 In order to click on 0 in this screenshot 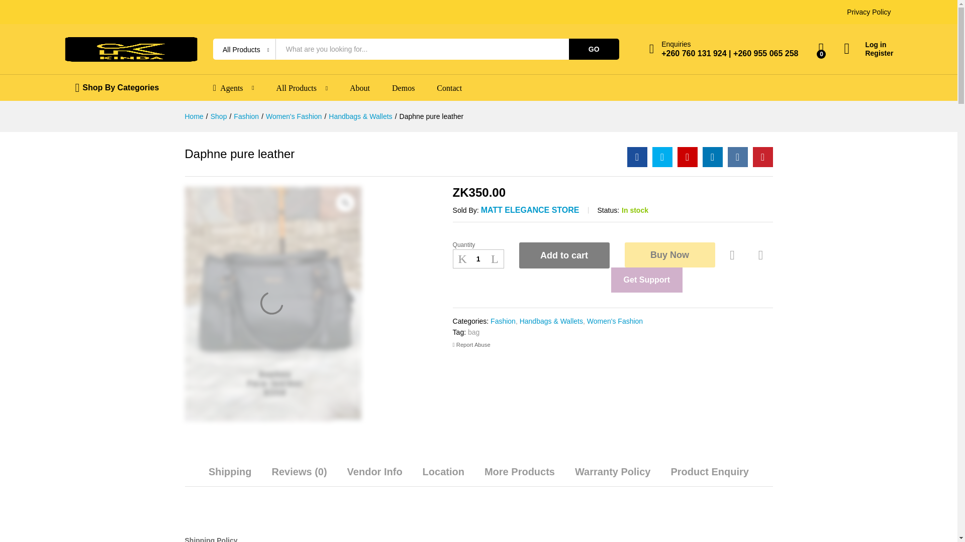, I will do `click(821, 49)`.